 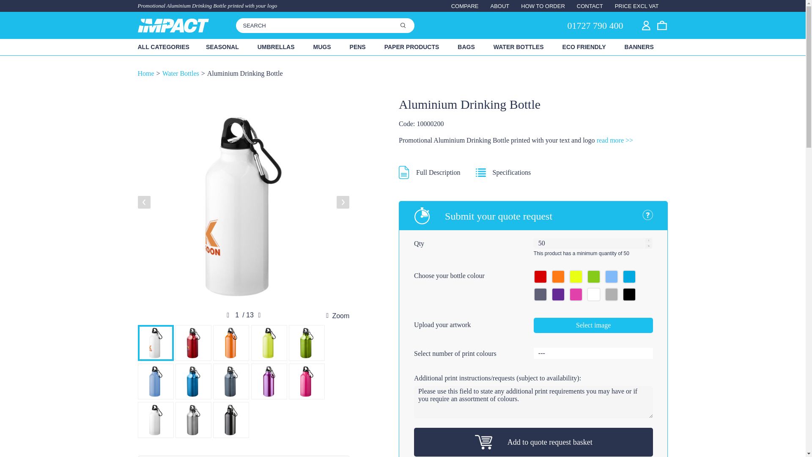 I want to click on PRICE EXCL VAT, so click(x=641, y=6).